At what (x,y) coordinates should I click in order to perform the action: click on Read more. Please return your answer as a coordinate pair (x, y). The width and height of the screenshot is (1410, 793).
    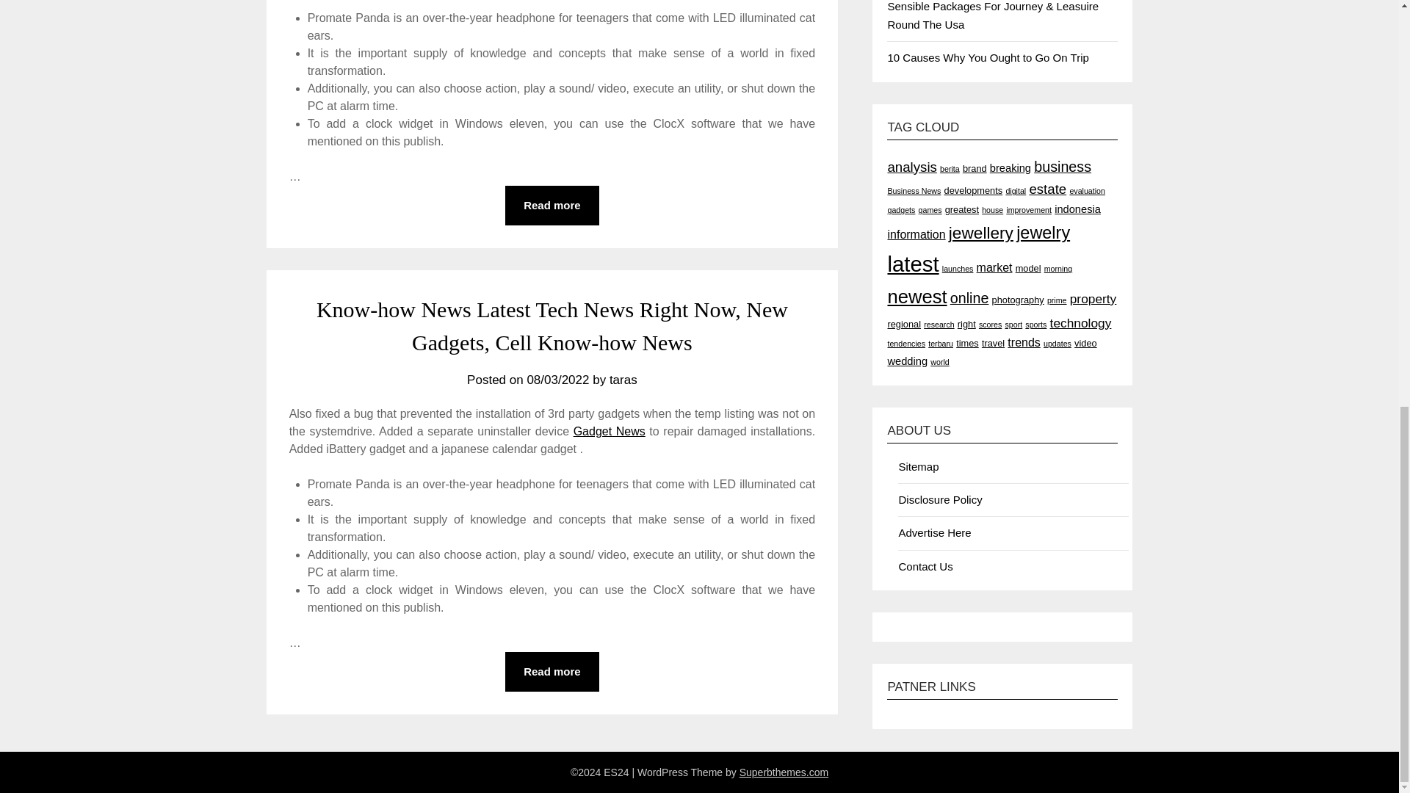
    Looking at the image, I should click on (552, 205).